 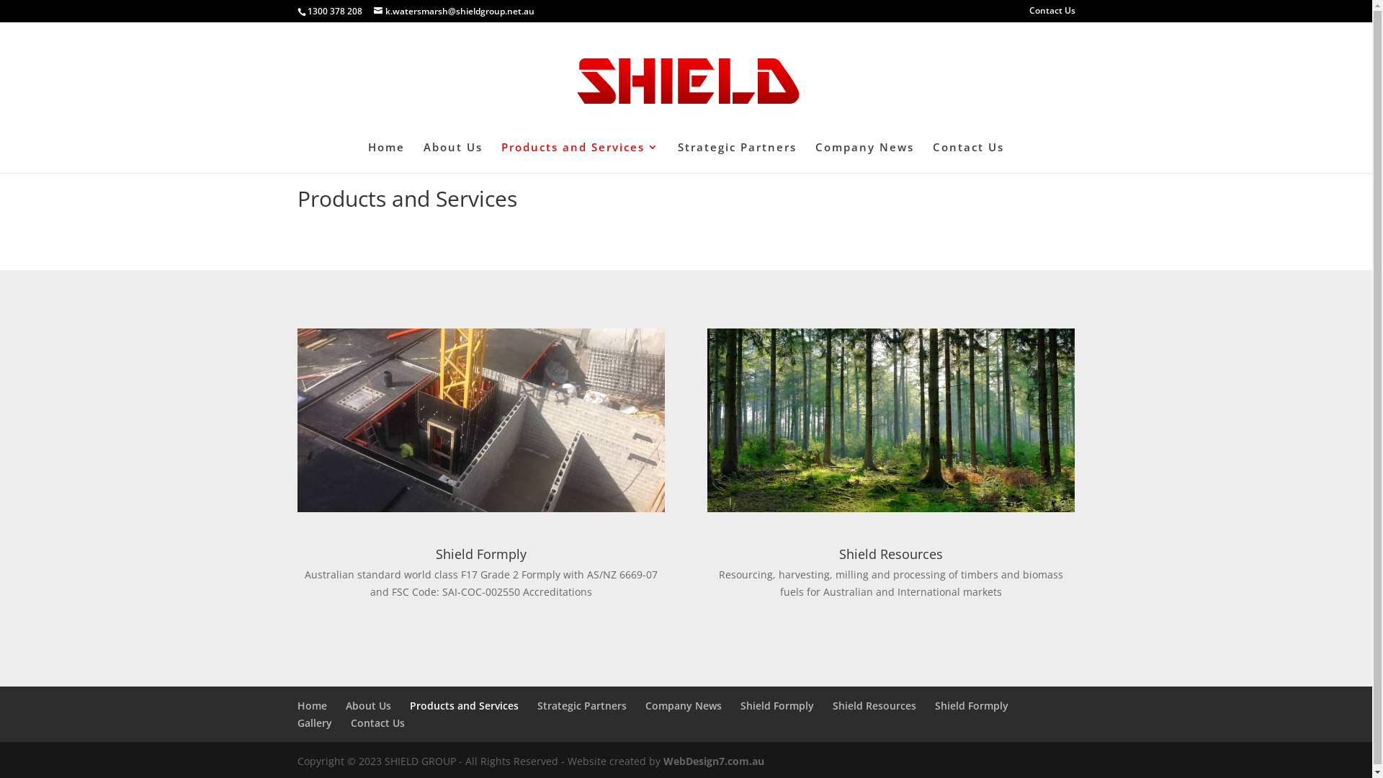 What do you see at coordinates (891, 554) in the screenshot?
I see `Shield Resources` at bounding box center [891, 554].